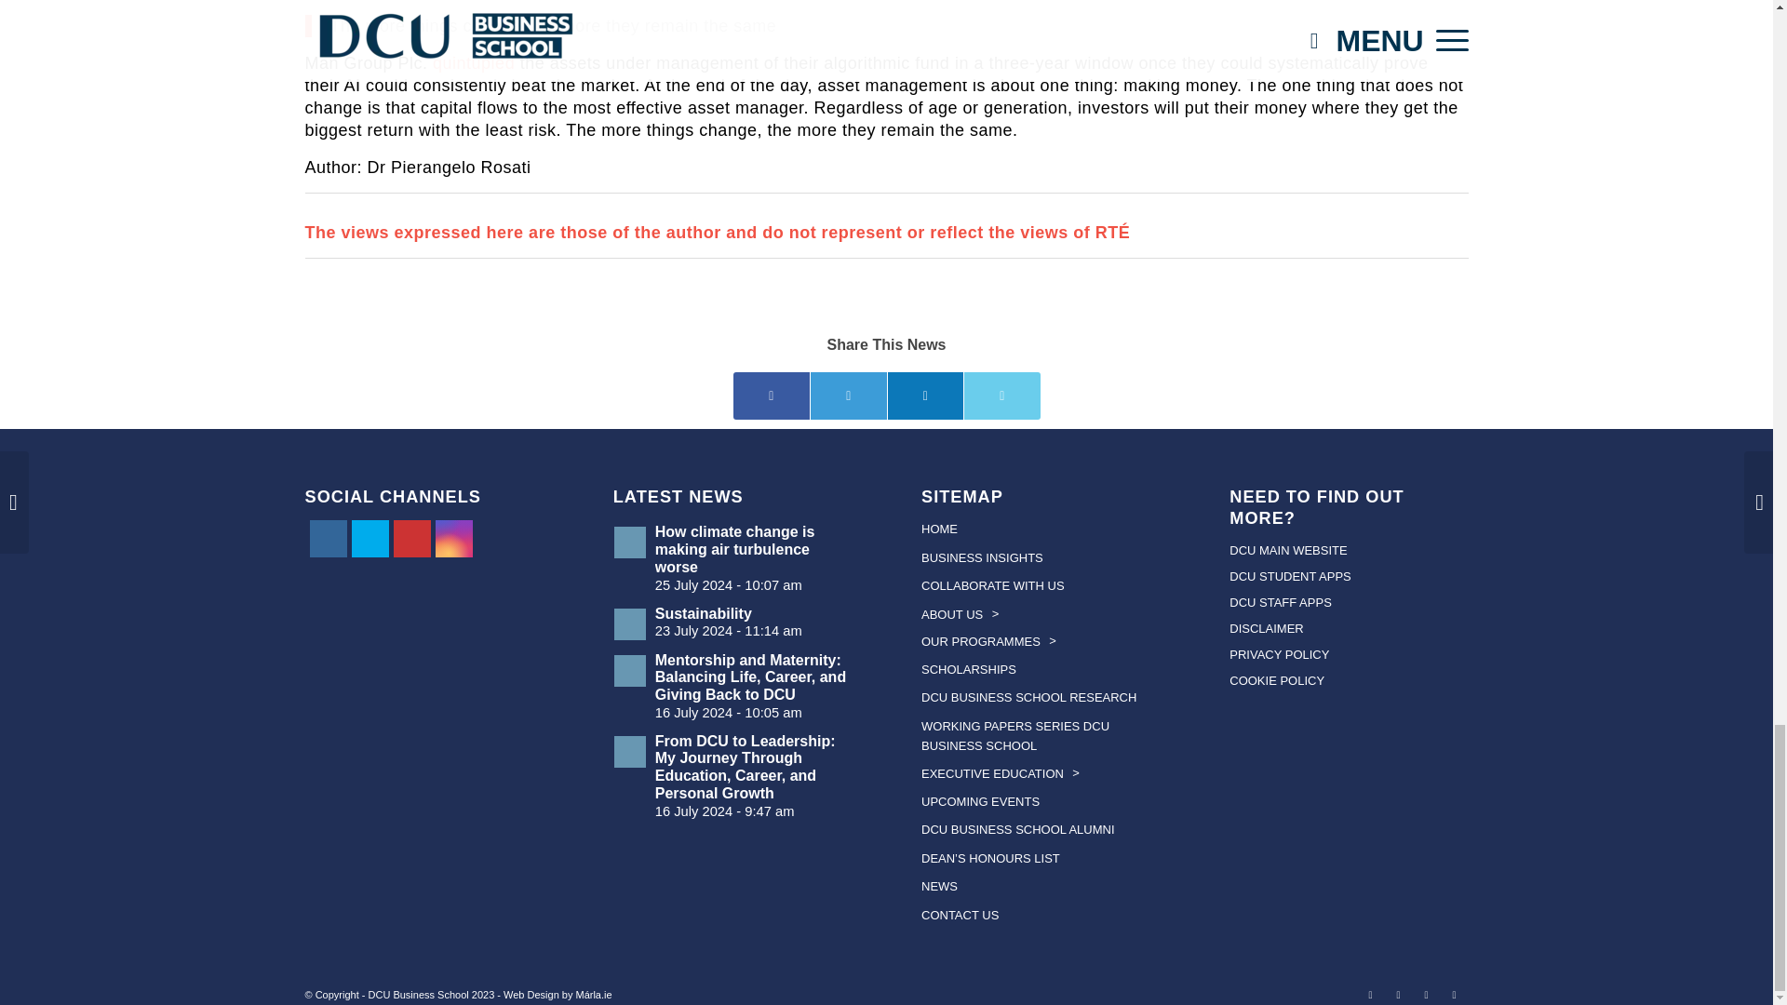  What do you see at coordinates (732, 557) in the screenshot?
I see `How climate change is making air turbulence worse` at bounding box center [732, 557].